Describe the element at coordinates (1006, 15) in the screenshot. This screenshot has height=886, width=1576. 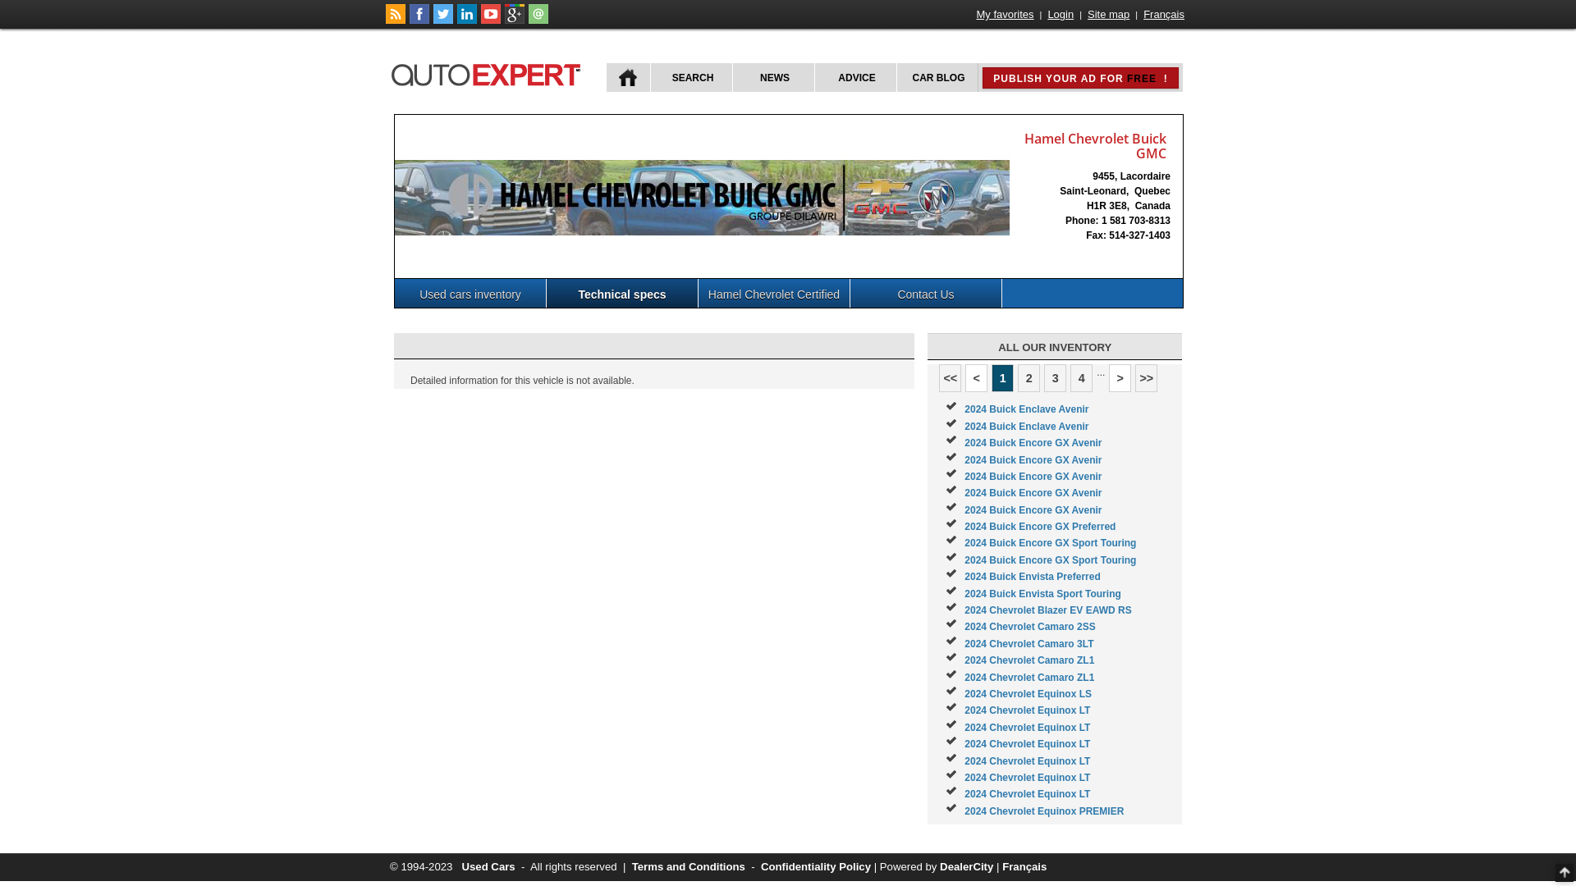
I see `My favorites` at that location.